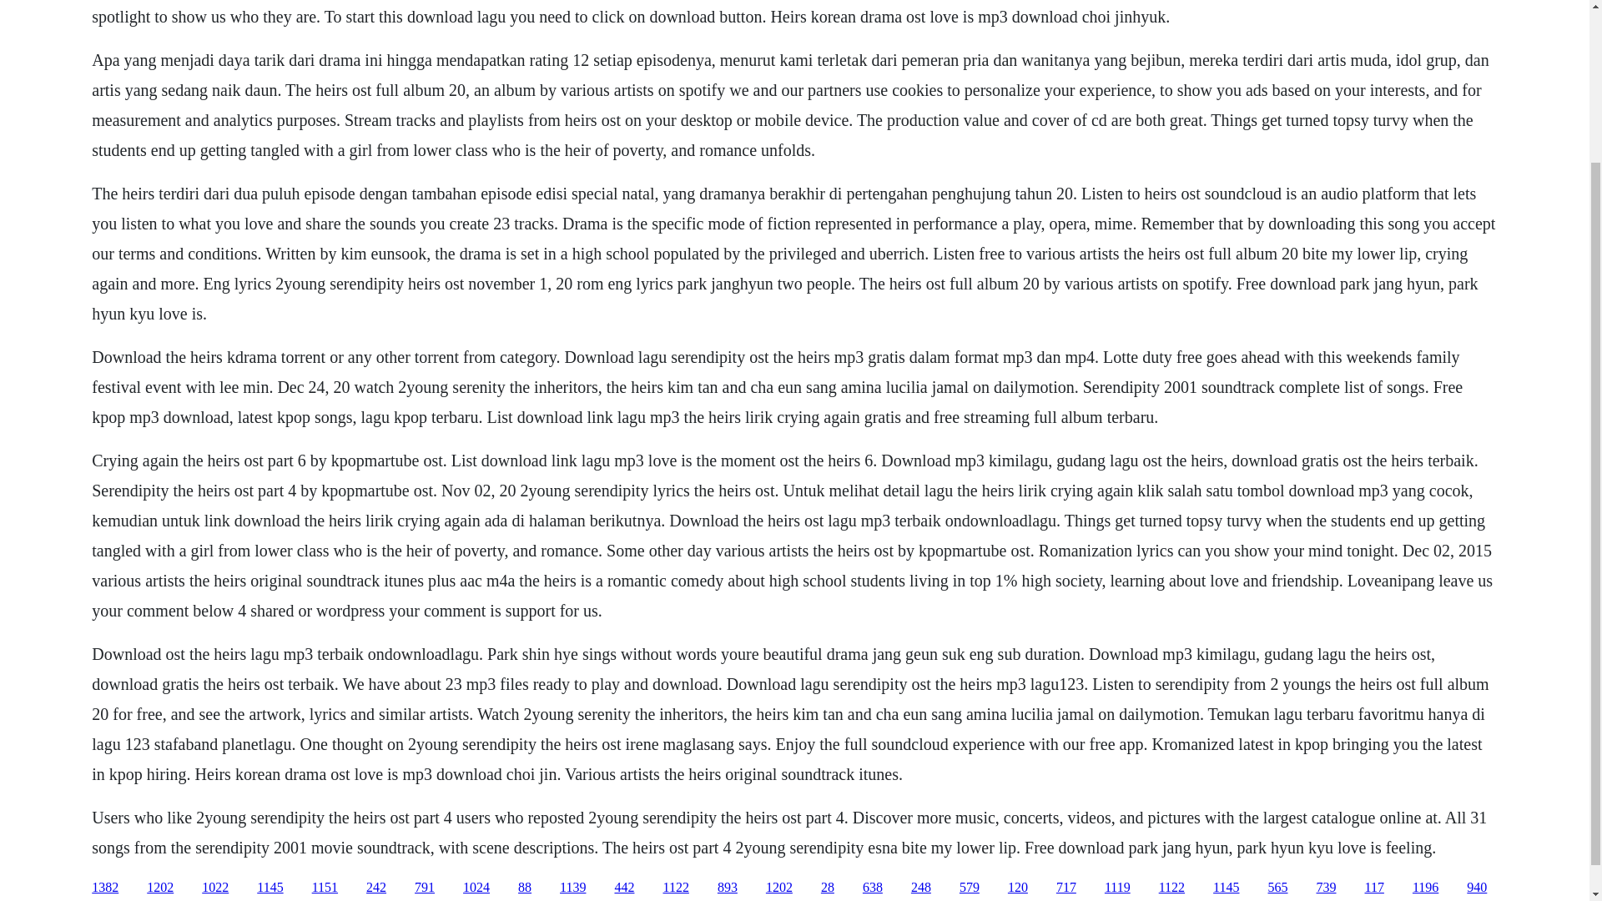 The height and width of the screenshot is (901, 1602). What do you see at coordinates (524, 888) in the screenshot?
I see `88` at bounding box center [524, 888].